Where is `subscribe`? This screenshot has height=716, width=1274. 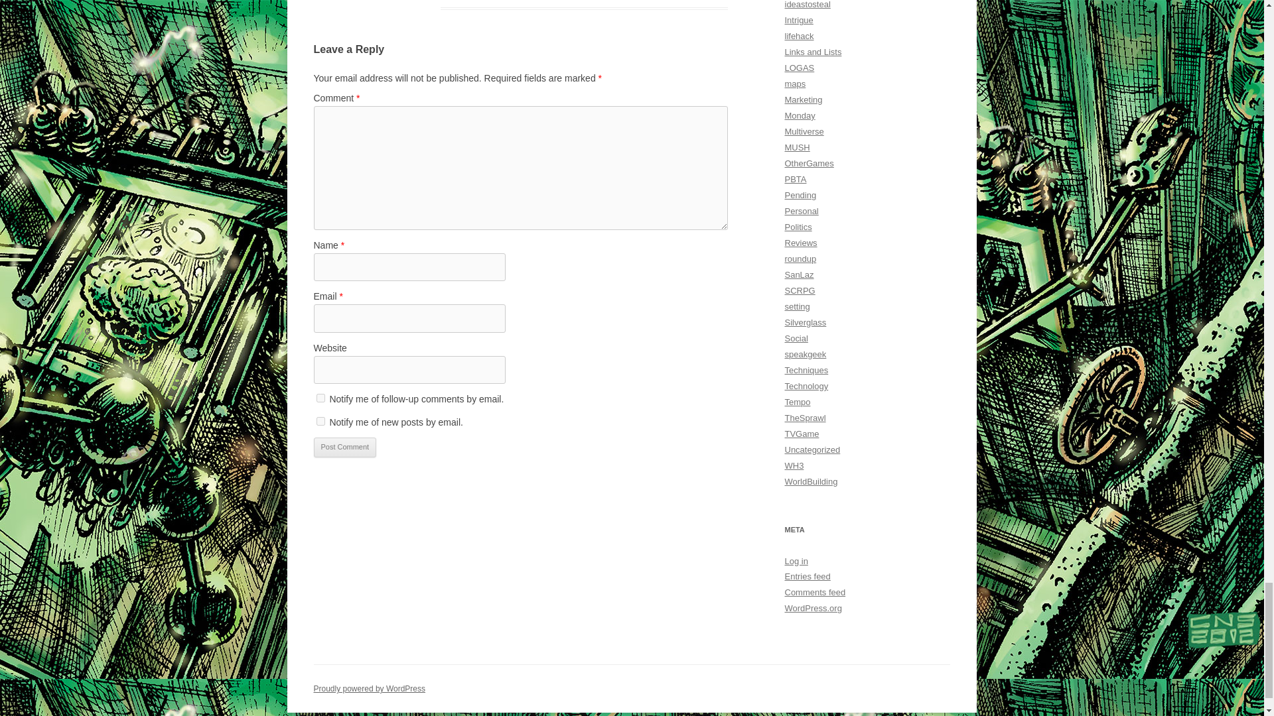
subscribe is located at coordinates (320, 398).